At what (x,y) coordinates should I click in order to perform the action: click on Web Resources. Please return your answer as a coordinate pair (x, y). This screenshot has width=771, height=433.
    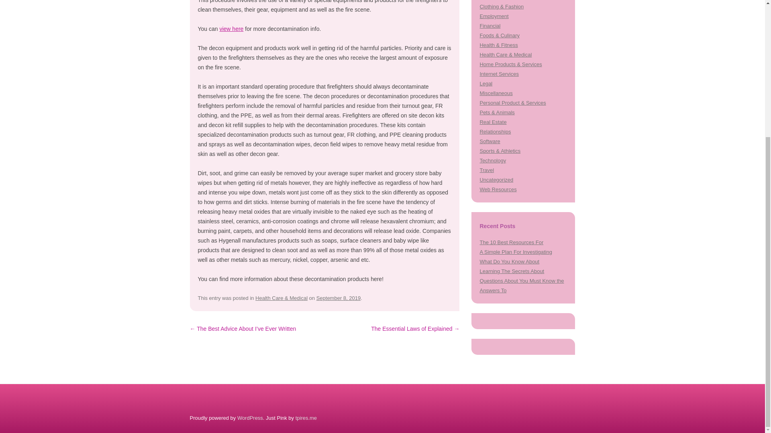
    Looking at the image, I should click on (498, 189).